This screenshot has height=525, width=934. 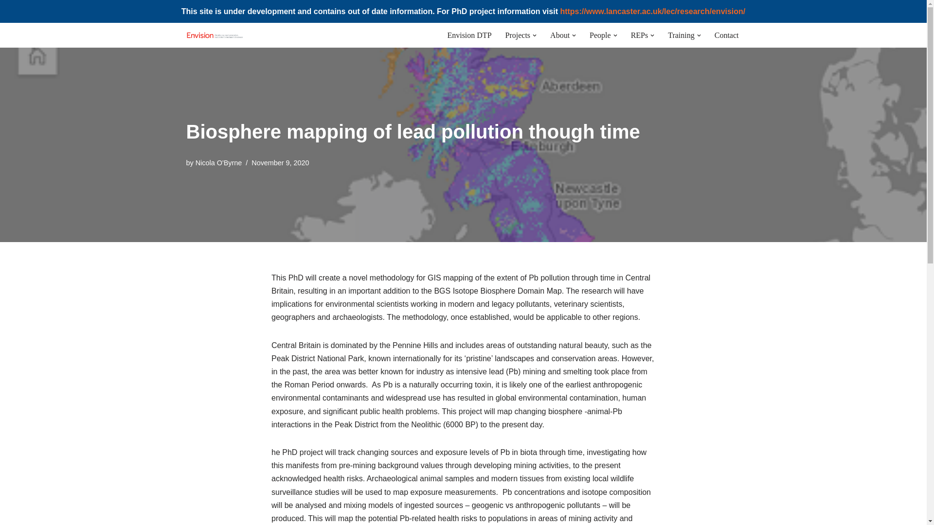 I want to click on People, so click(x=600, y=35).